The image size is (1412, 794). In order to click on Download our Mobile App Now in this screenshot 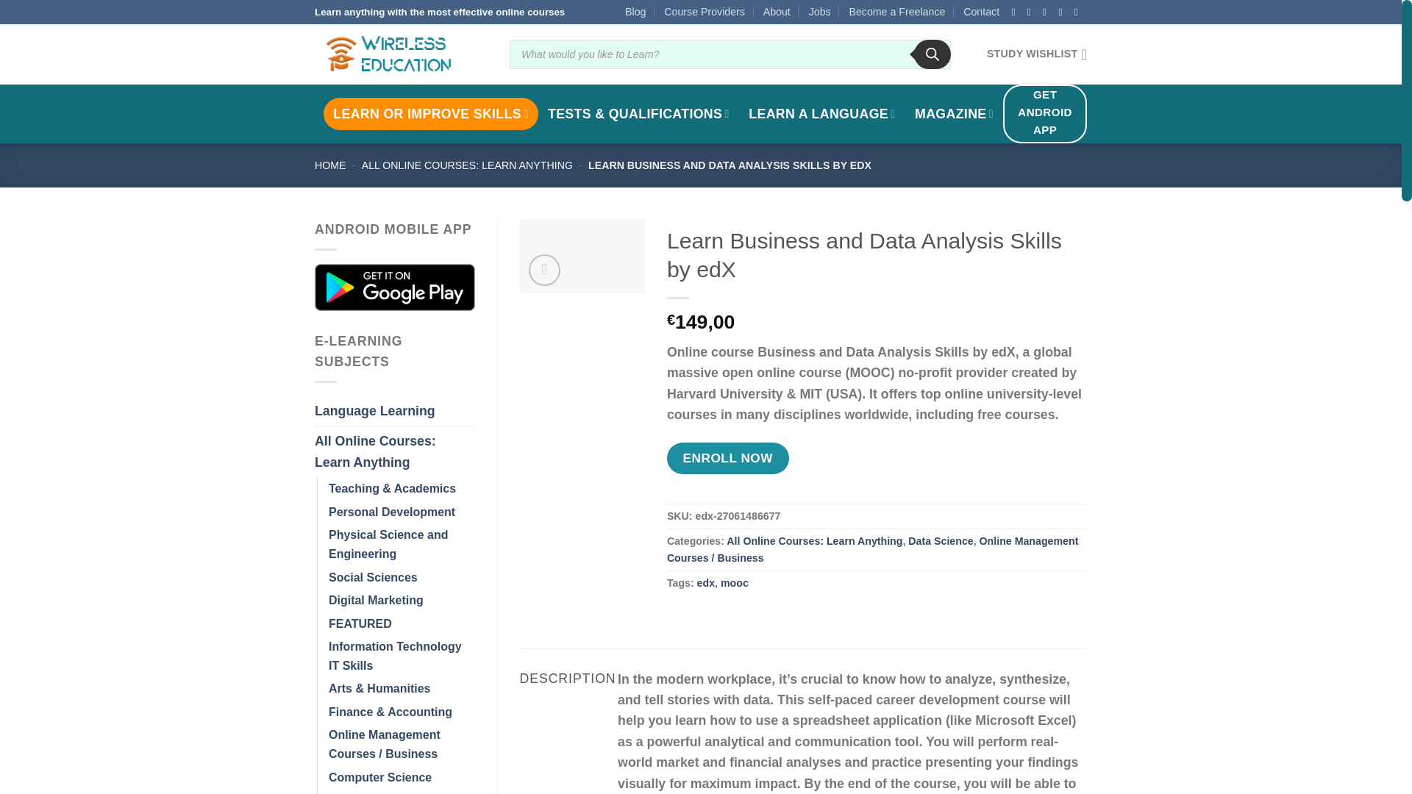, I will do `click(394, 287)`.